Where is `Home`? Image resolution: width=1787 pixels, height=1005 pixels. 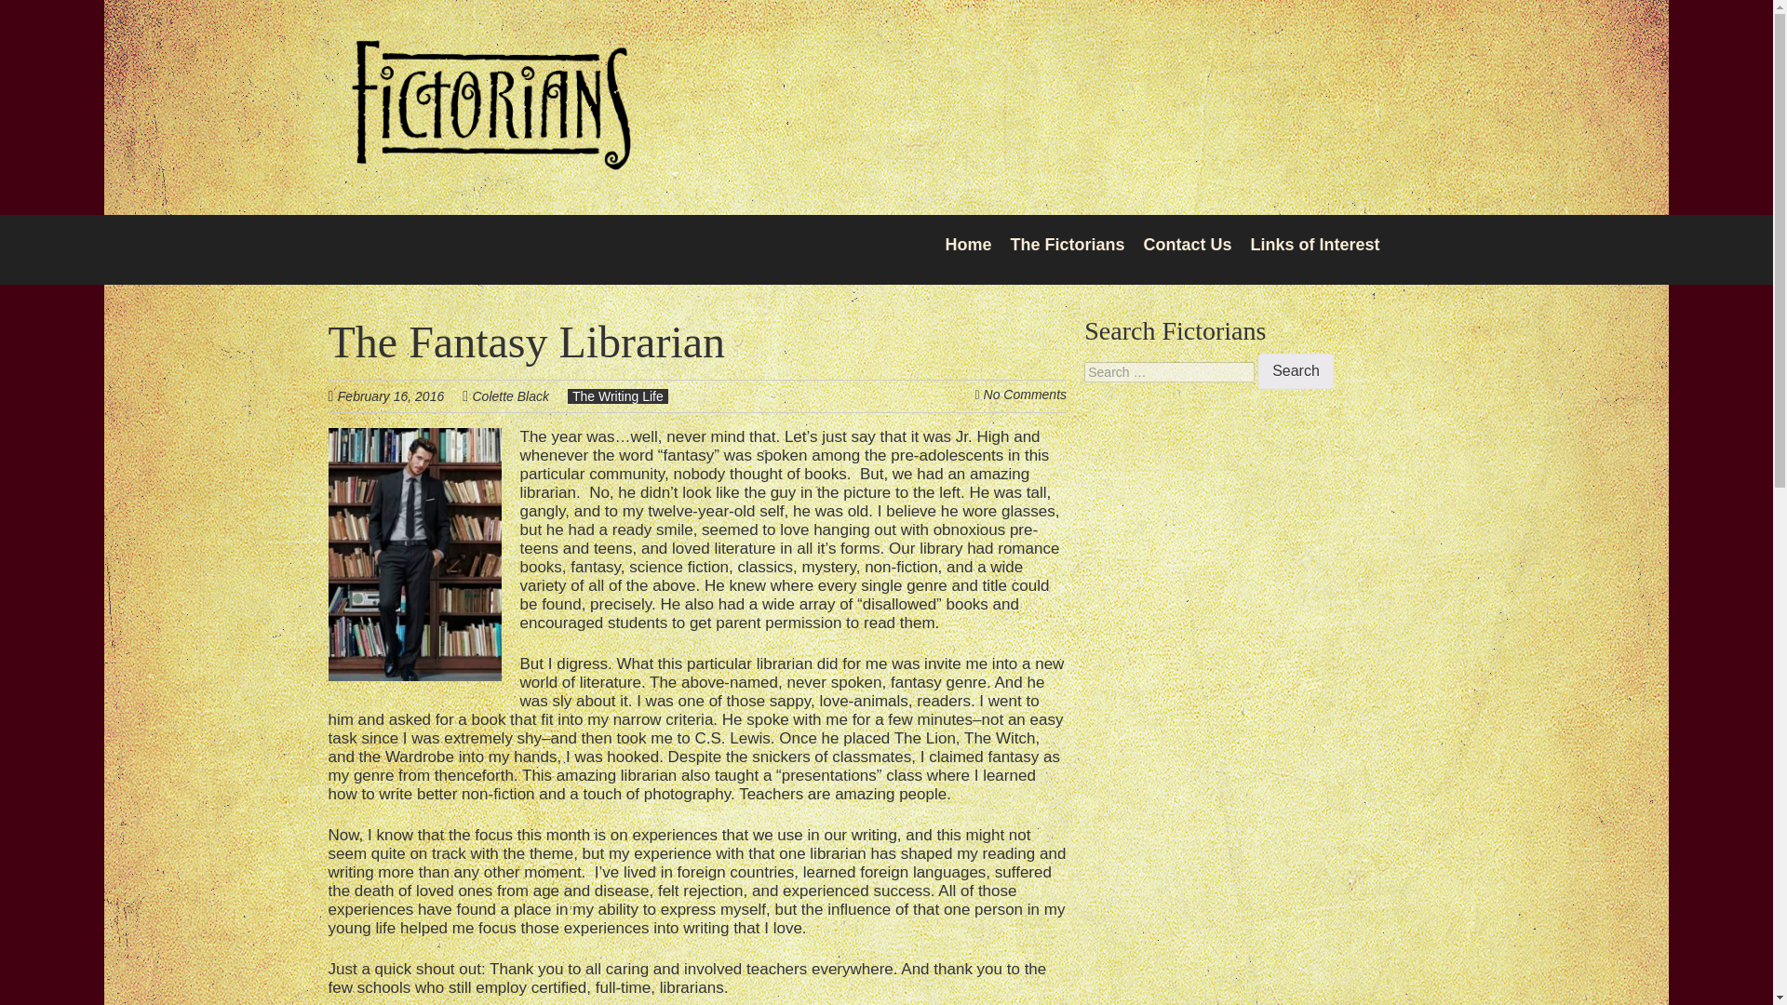
Home is located at coordinates (968, 244).